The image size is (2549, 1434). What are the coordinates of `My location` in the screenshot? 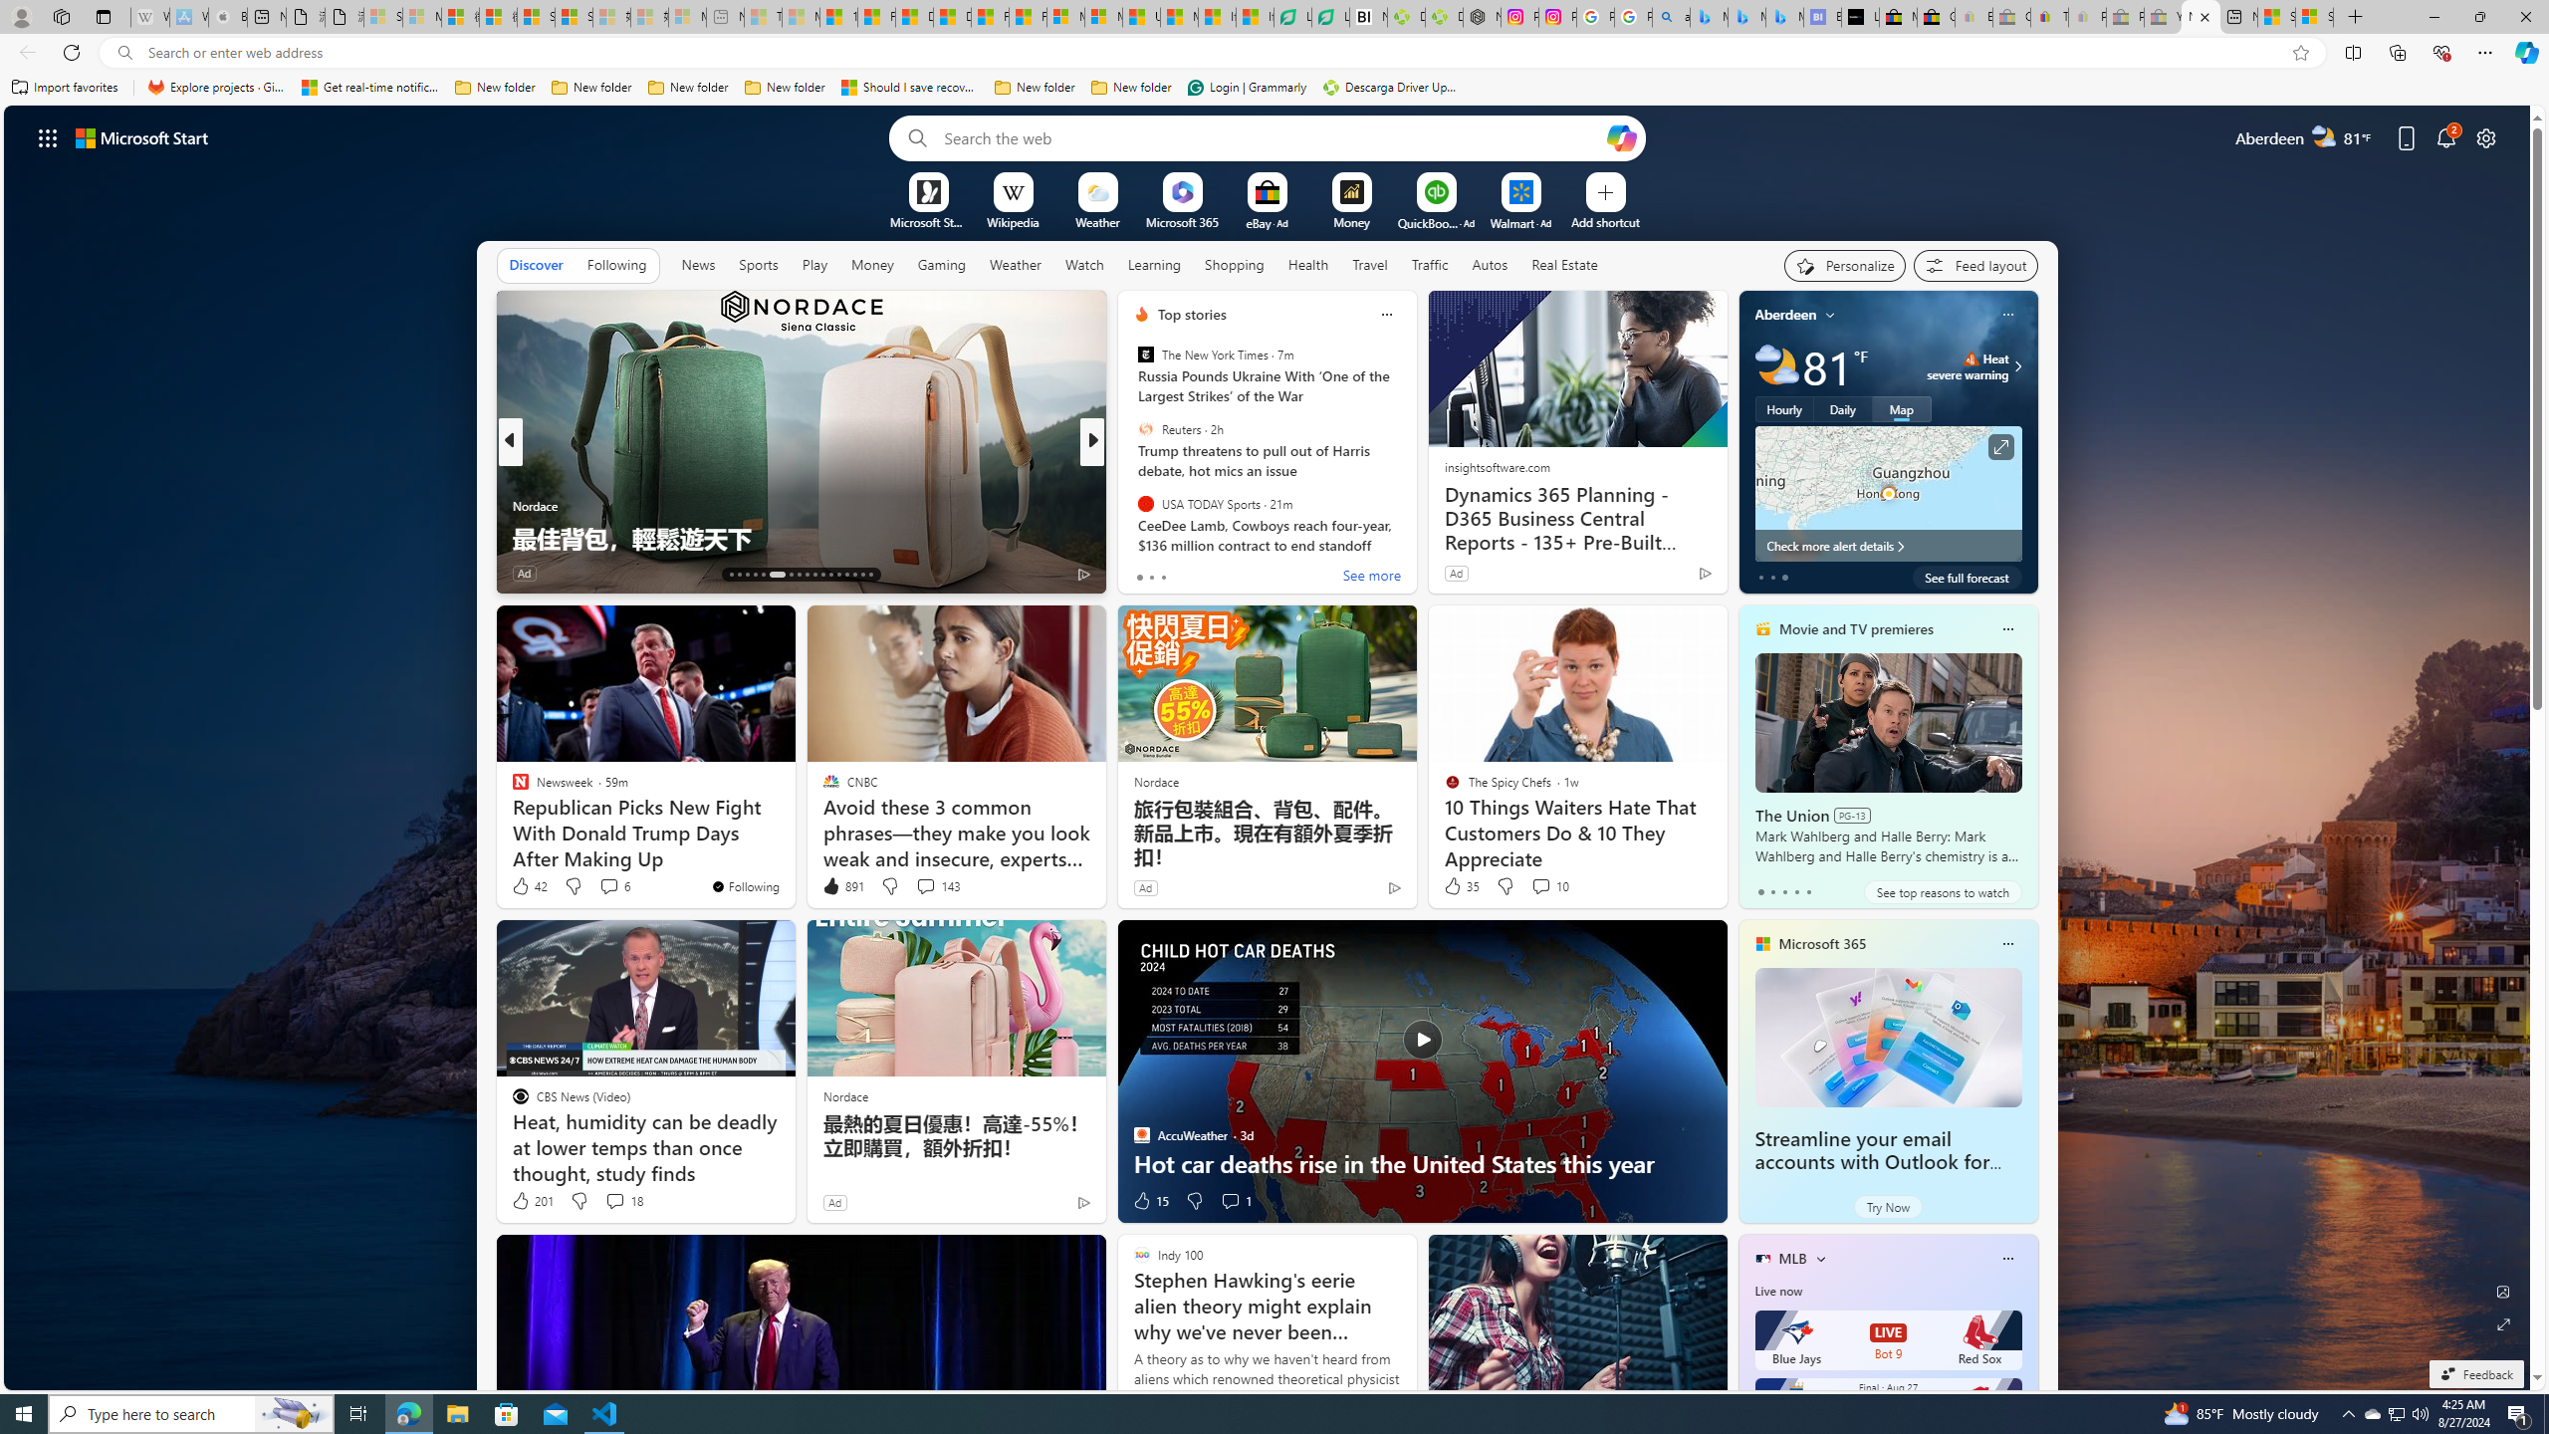 It's located at (1830, 315).